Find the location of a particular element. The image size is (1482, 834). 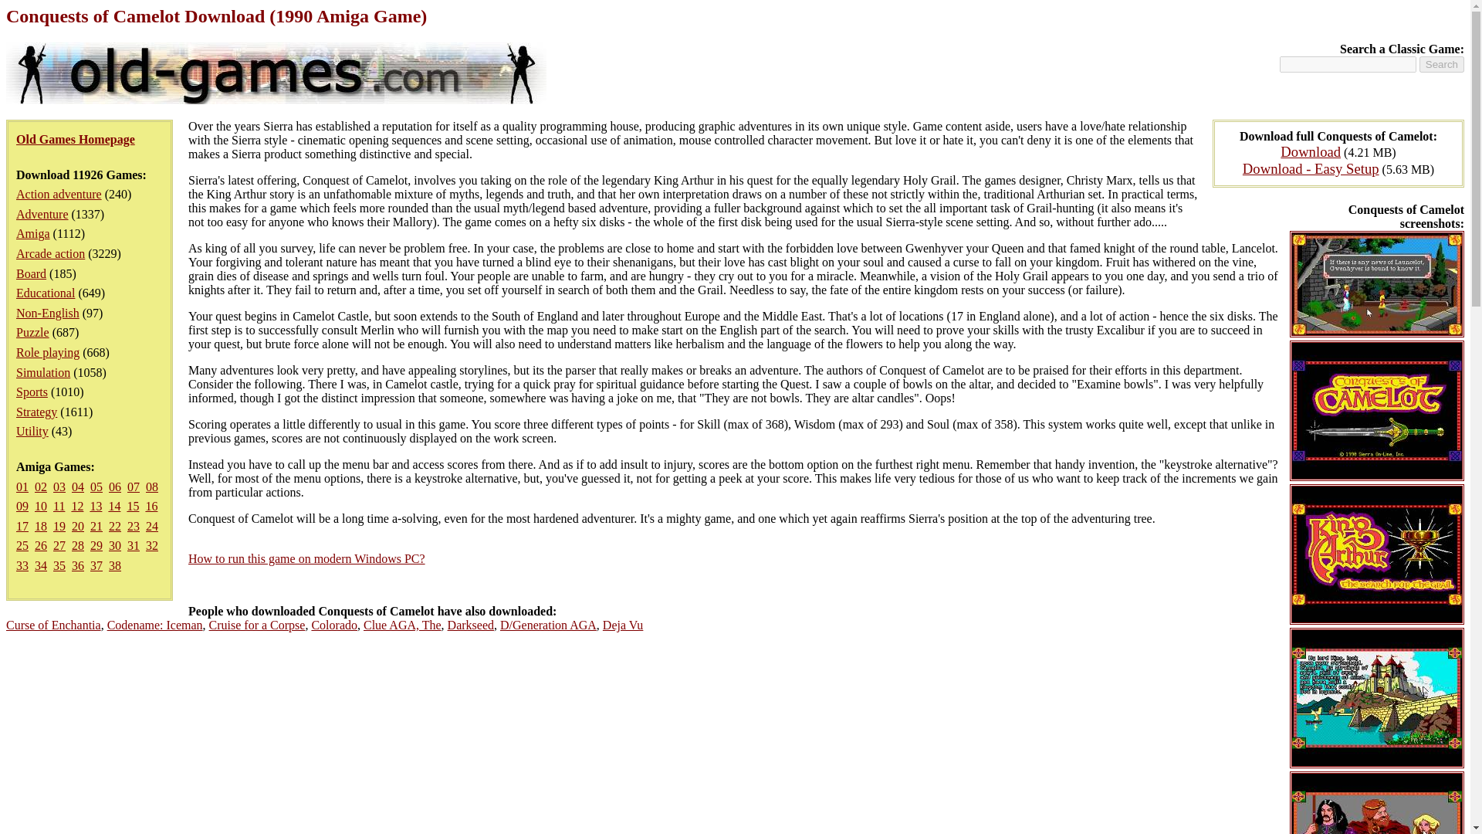

10 is located at coordinates (40, 506).